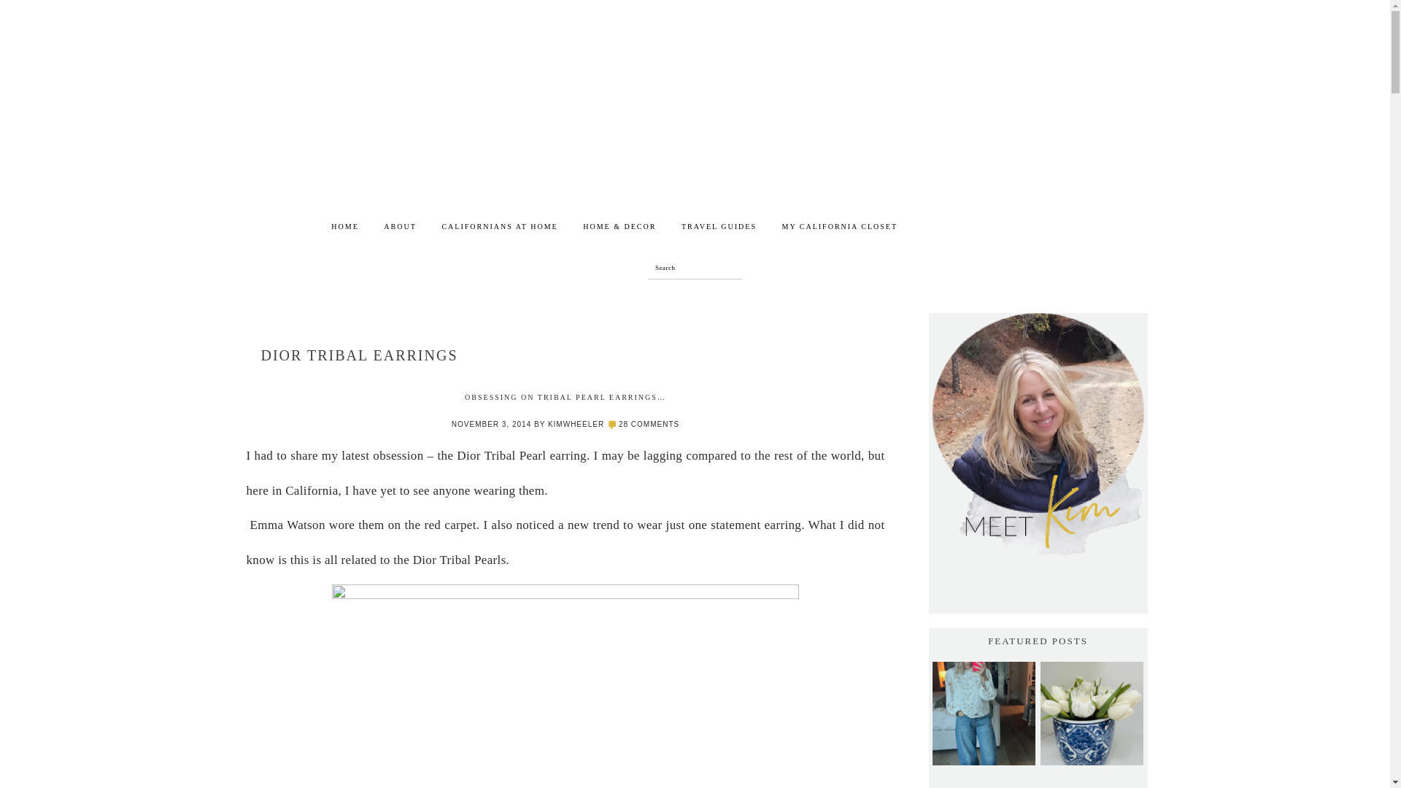  What do you see at coordinates (649, 424) in the screenshot?
I see `28 COMMENTS` at bounding box center [649, 424].